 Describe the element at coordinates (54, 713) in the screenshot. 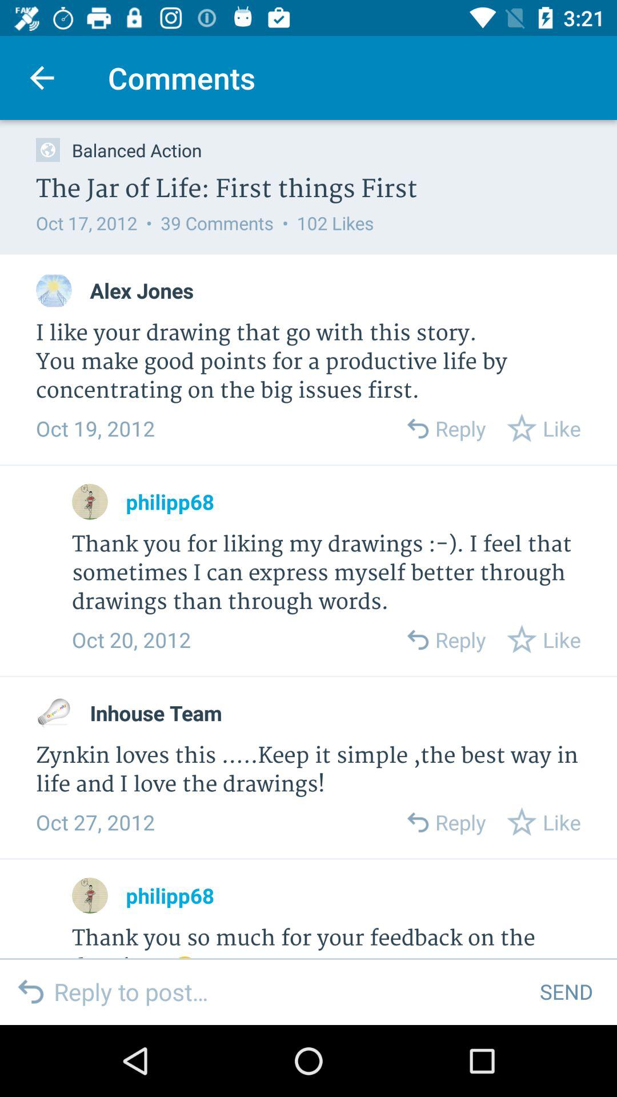

I see `profile image` at that location.